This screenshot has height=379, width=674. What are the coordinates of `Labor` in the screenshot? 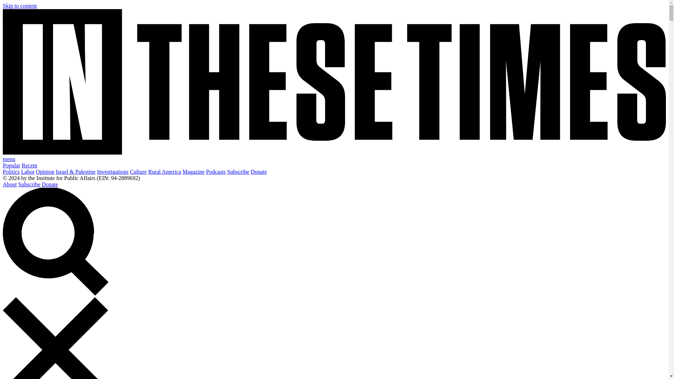 It's located at (27, 171).